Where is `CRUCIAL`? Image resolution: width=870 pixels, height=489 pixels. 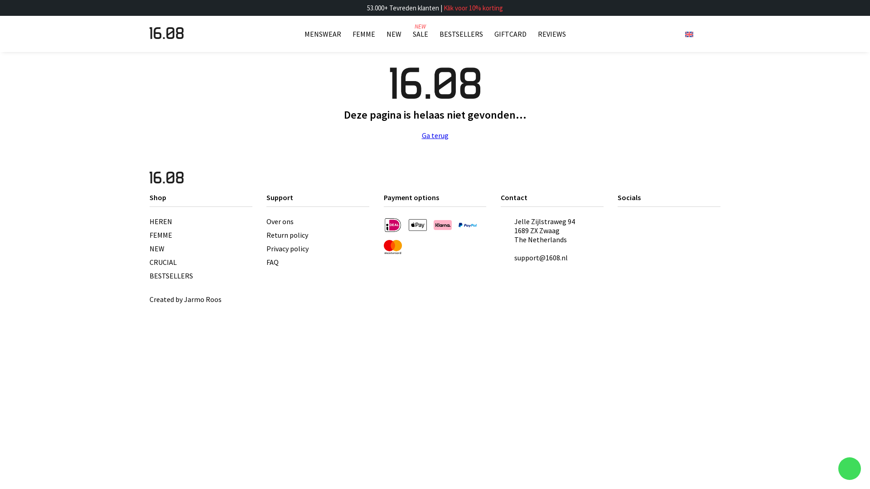 CRUCIAL is located at coordinates (163, 262).